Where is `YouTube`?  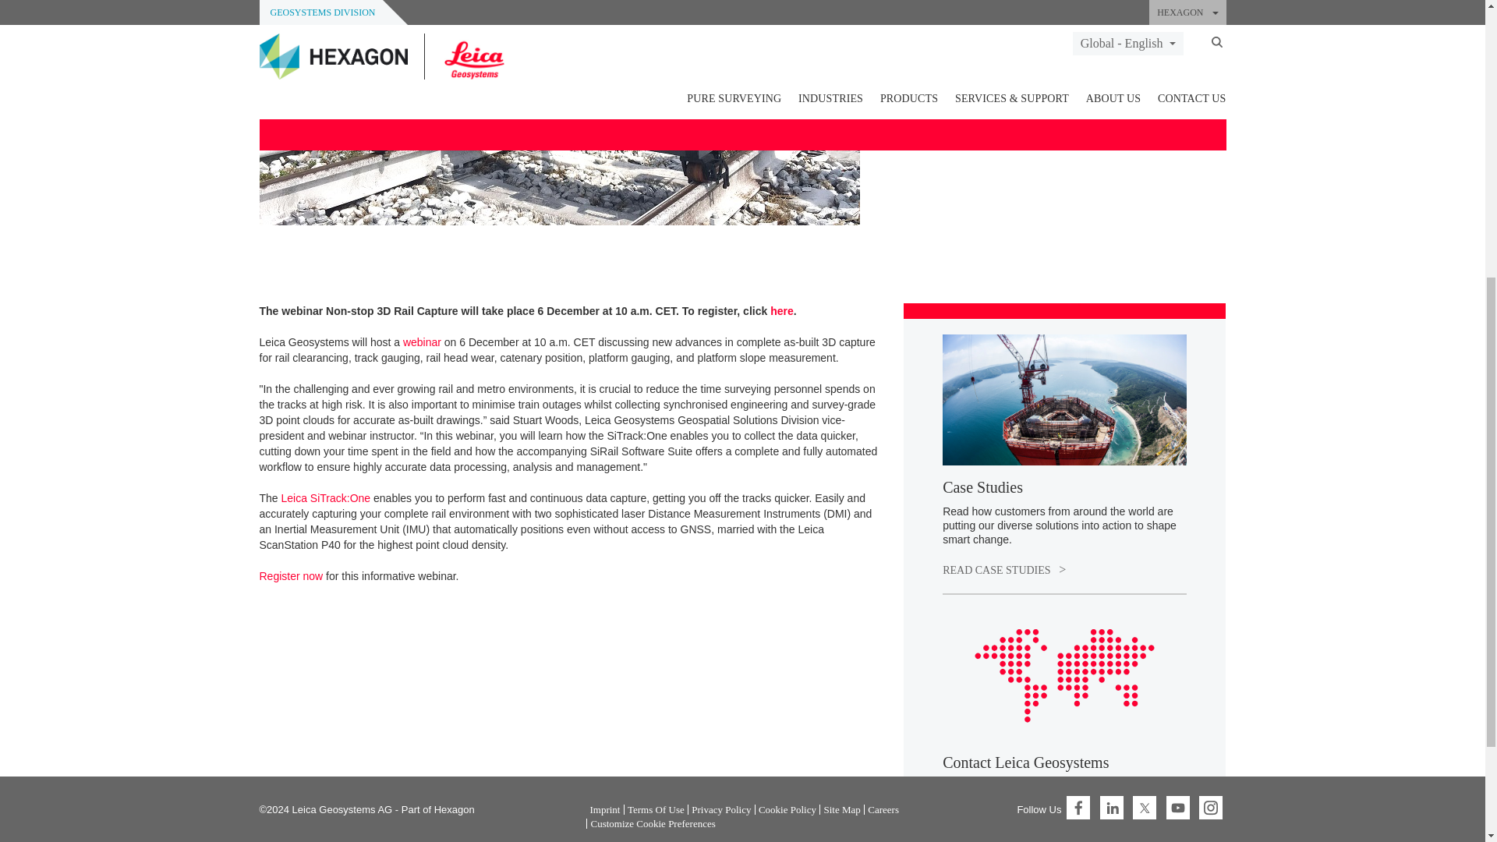
YouTube is located at coordinates (1177, 330).